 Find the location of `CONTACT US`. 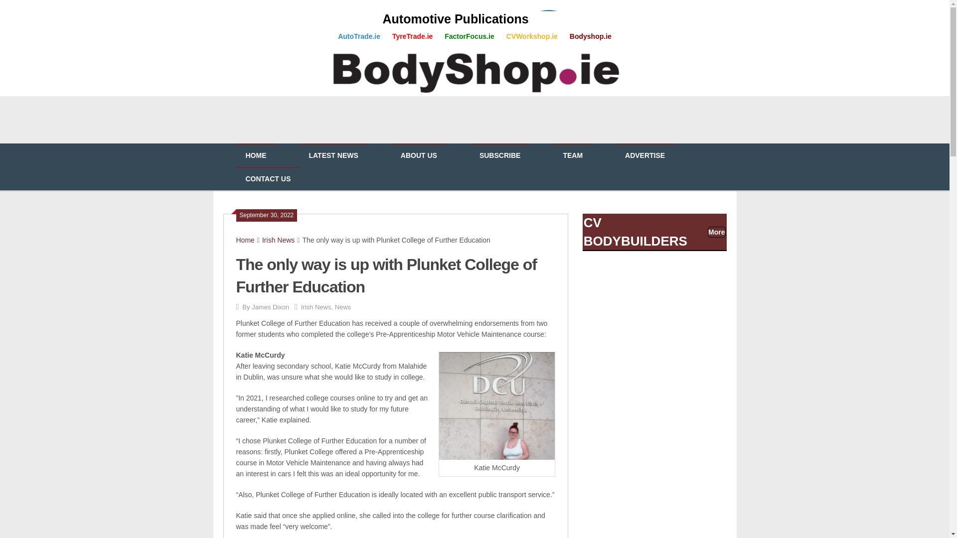

CONTACT US is located at coordinates (268, 179).